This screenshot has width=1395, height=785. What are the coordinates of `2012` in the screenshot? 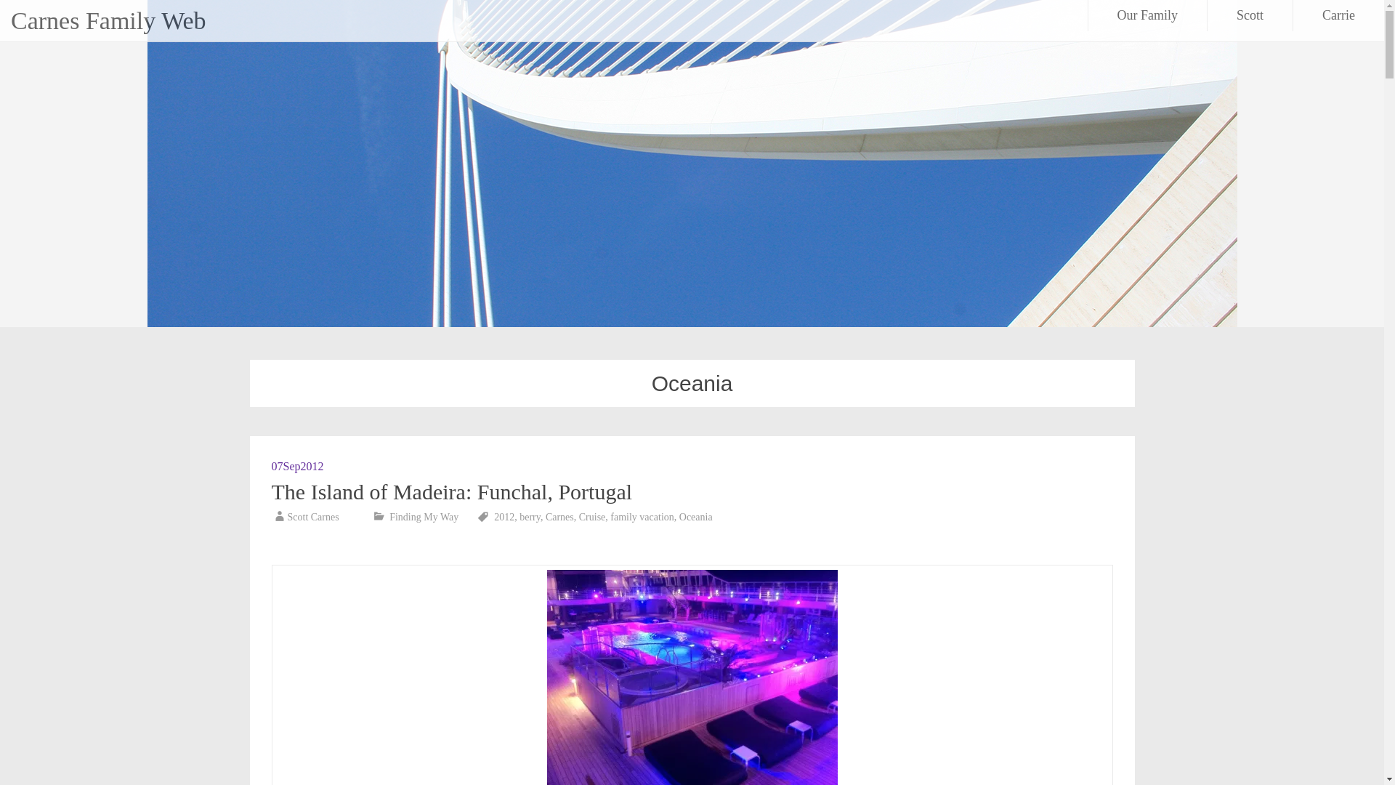 It's located at (504, 518).